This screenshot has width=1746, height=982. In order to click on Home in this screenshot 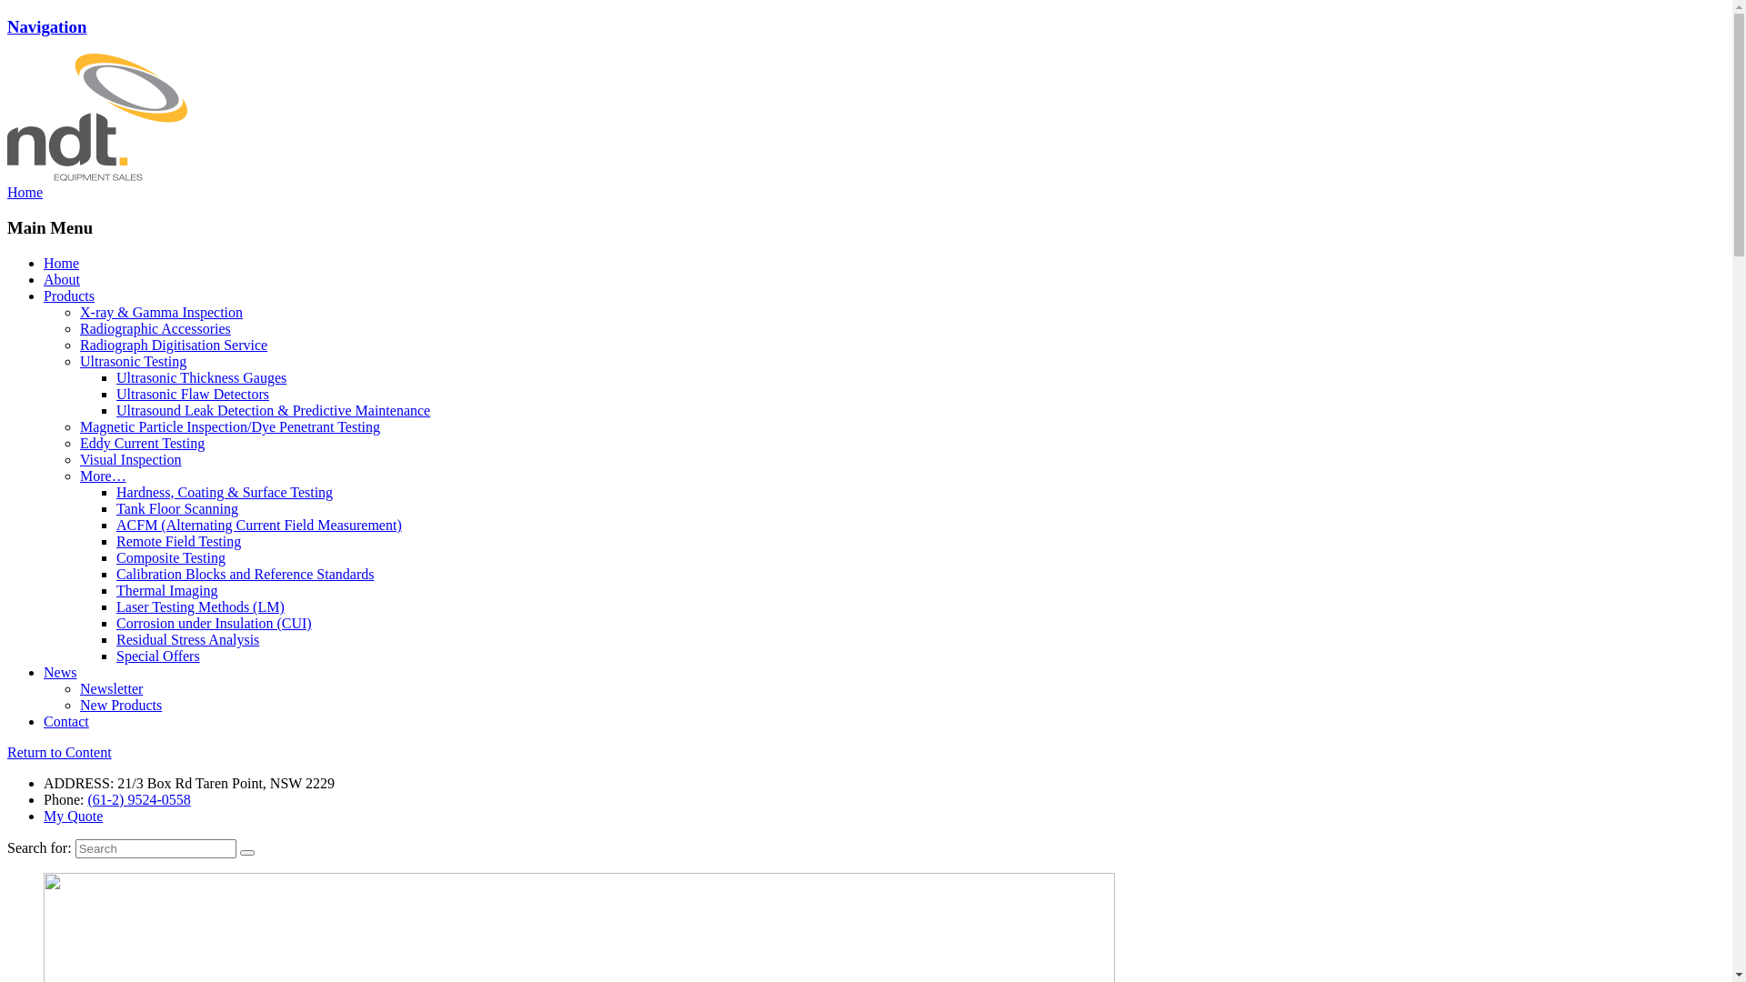, I will do `click(25, 193)`.